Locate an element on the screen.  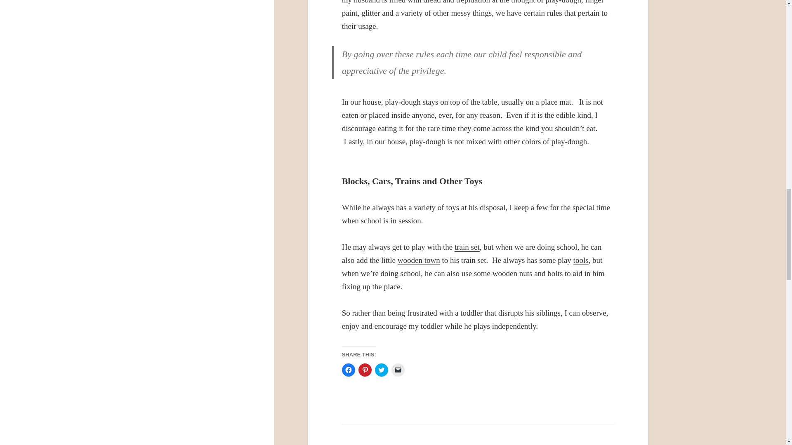
Click to share on Pinterest is located at coordinates (365, 370).